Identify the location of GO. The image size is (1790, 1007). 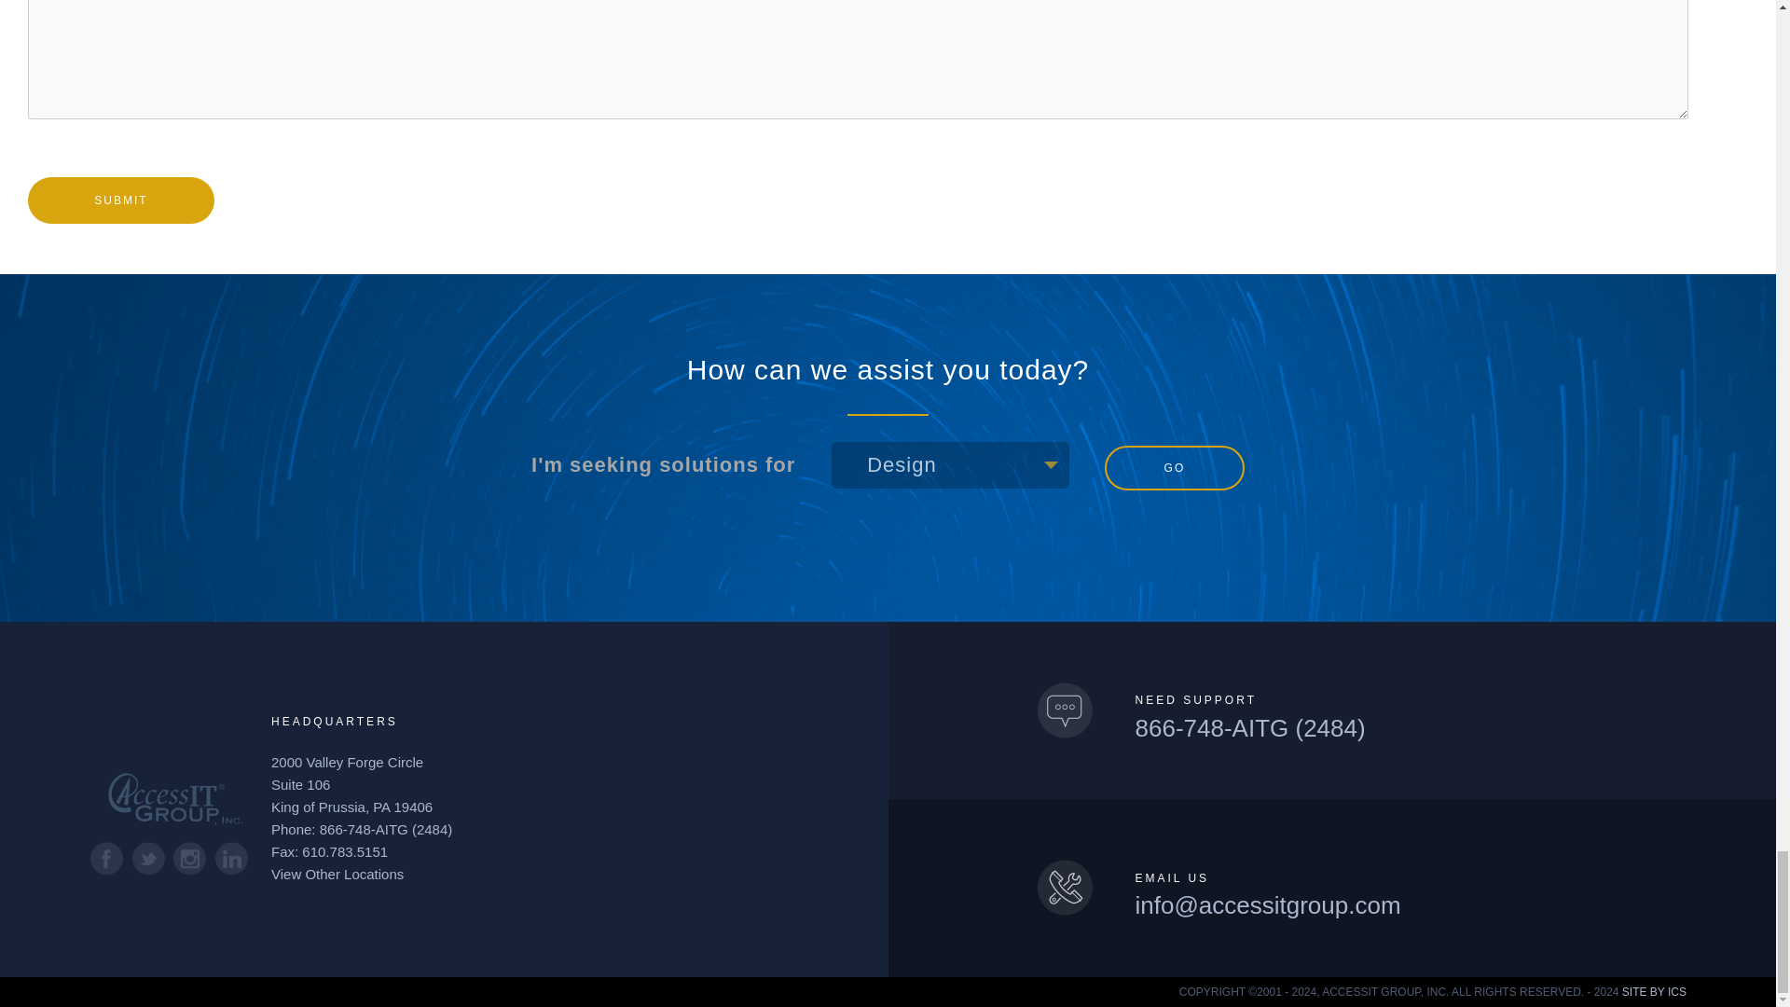
(1174, 468).